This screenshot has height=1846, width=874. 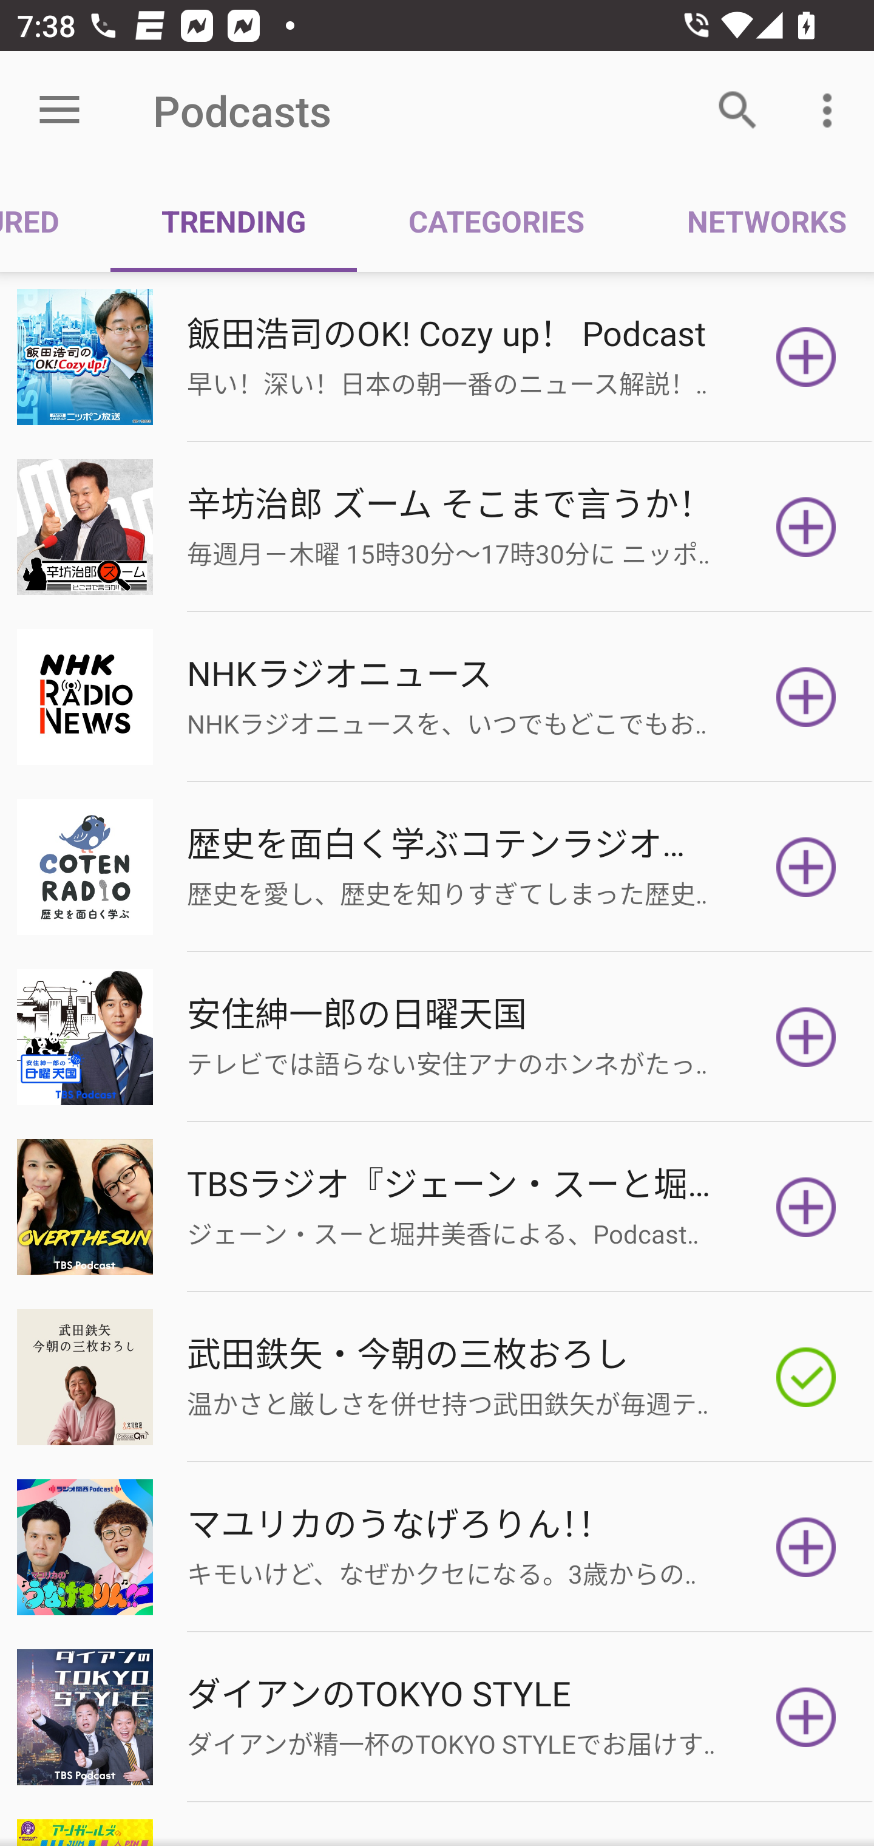 What do you see at coordinates (806, 1037) in the screenshot?
I see `Subscribe` at bounding box center [806, 1037].